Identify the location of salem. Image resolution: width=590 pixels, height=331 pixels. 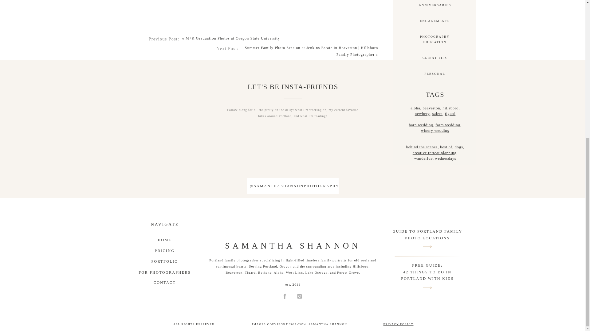
(438, 113).